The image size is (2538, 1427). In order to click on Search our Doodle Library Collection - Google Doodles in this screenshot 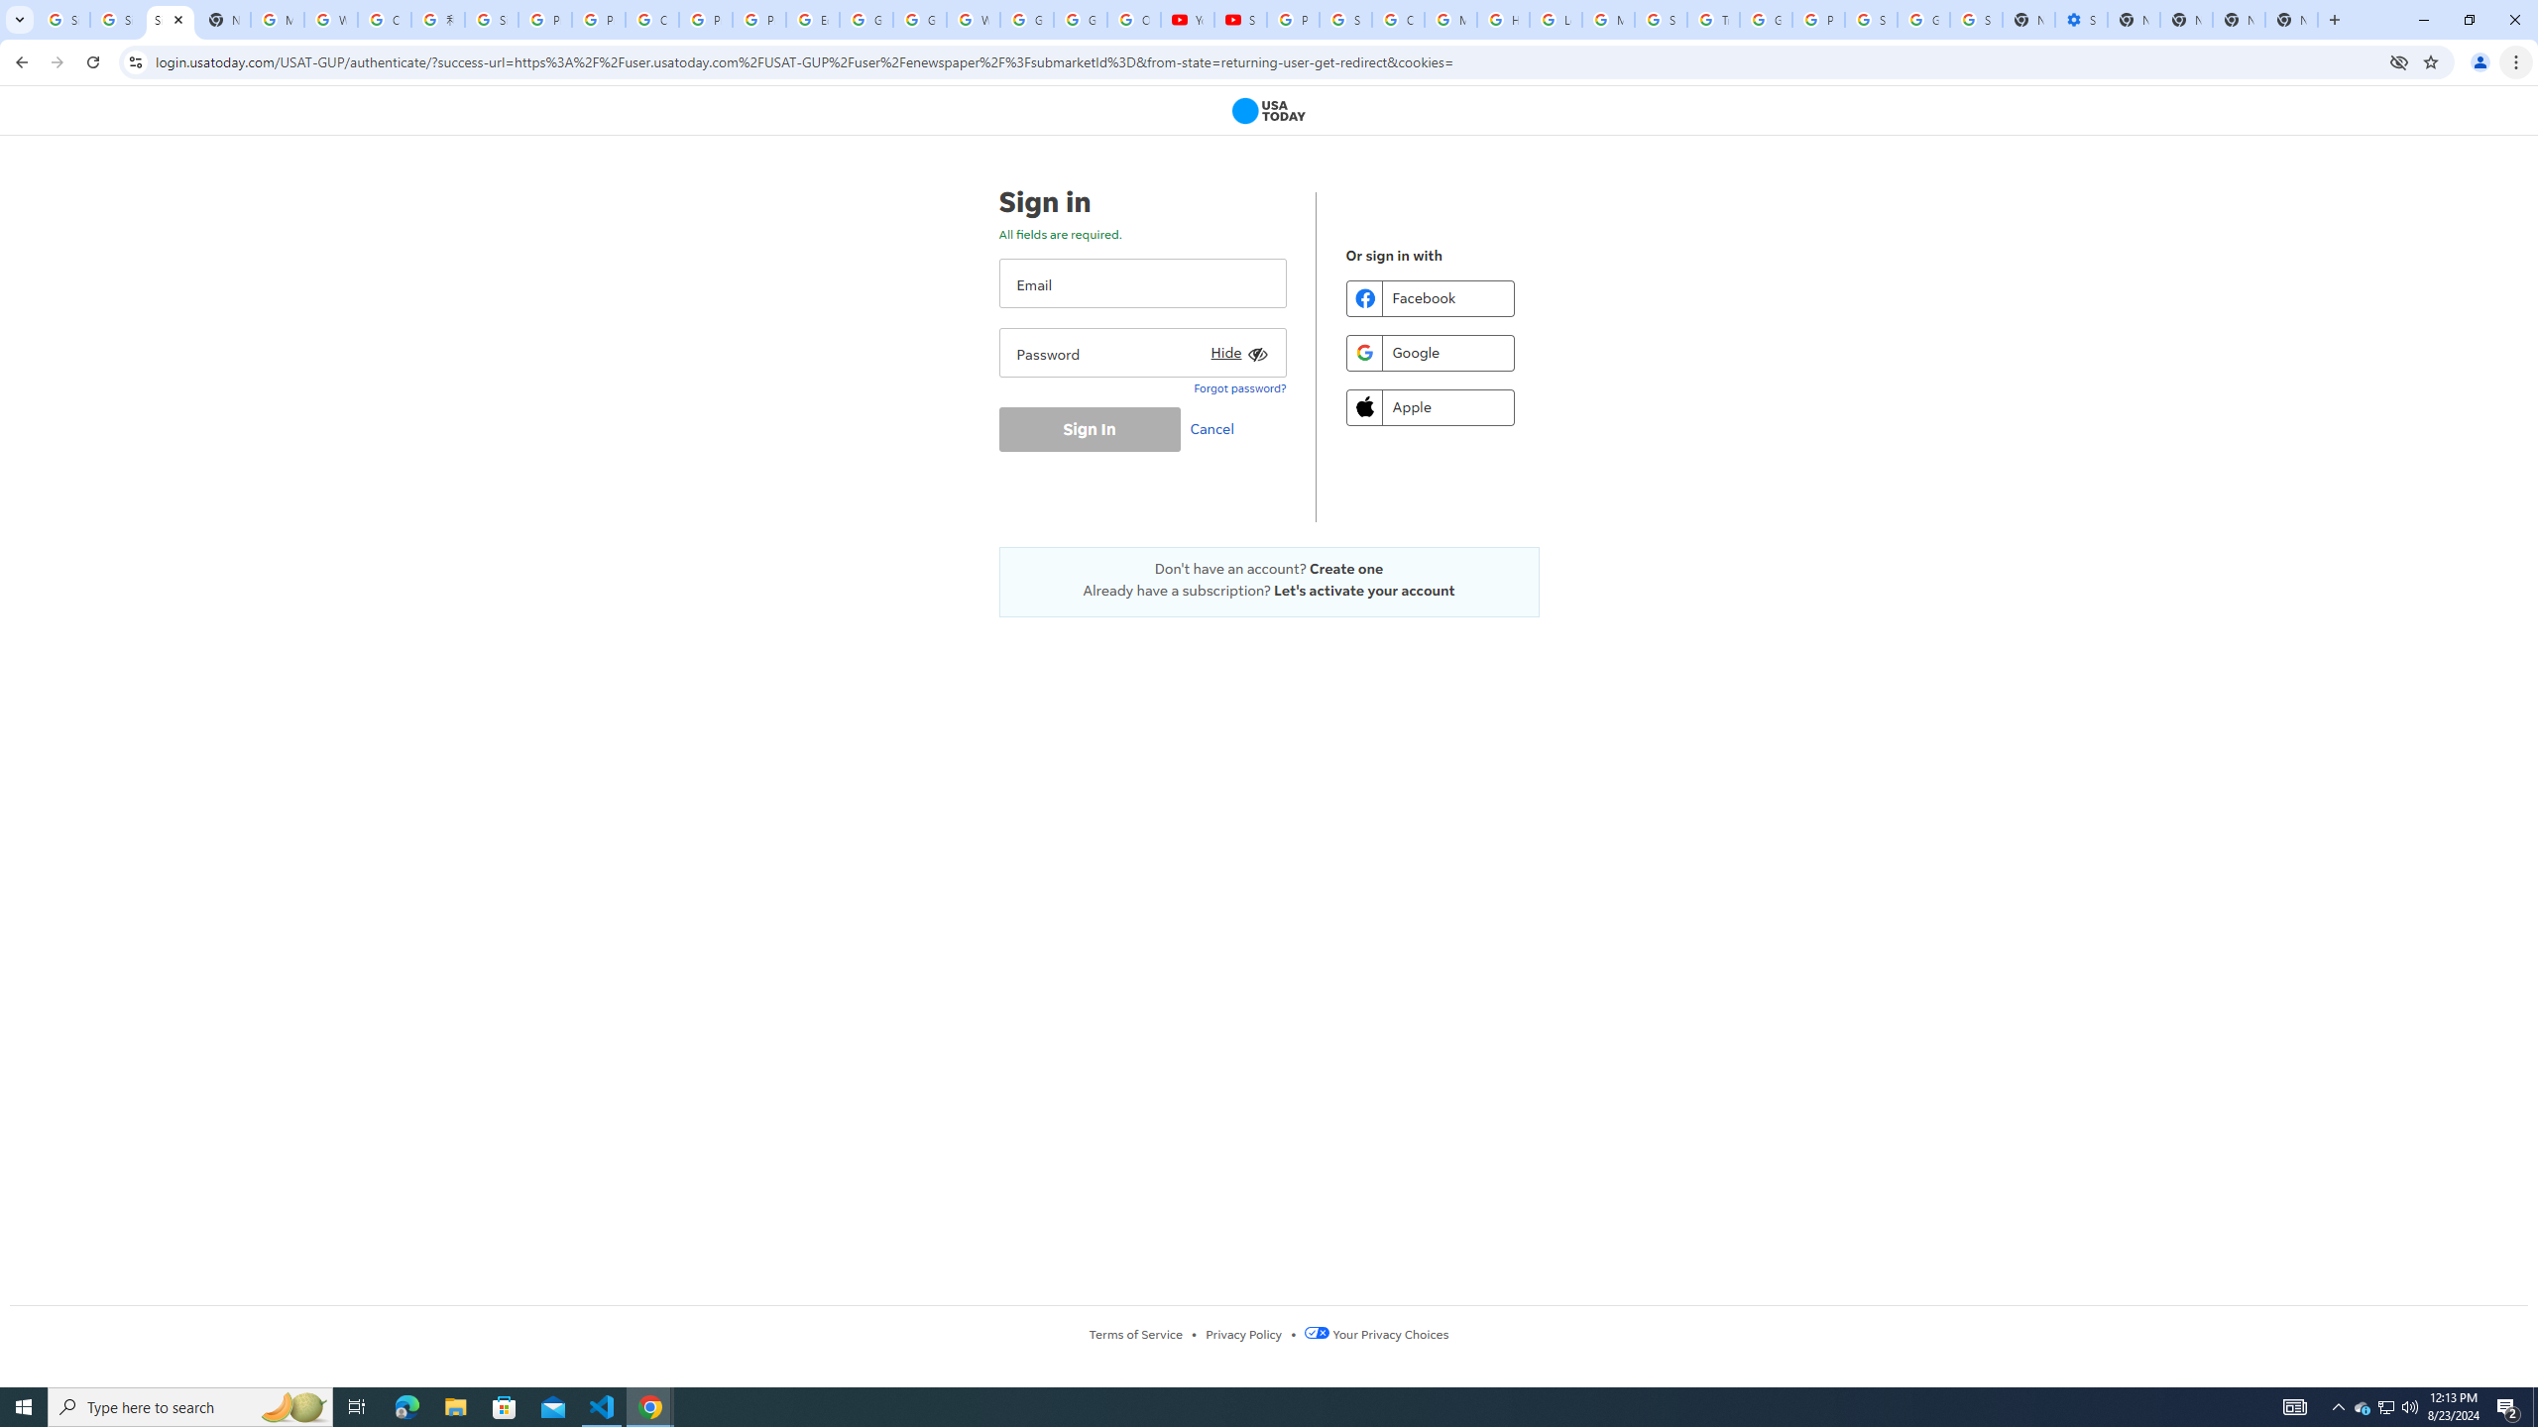, I will do `click(1661, 20)`.